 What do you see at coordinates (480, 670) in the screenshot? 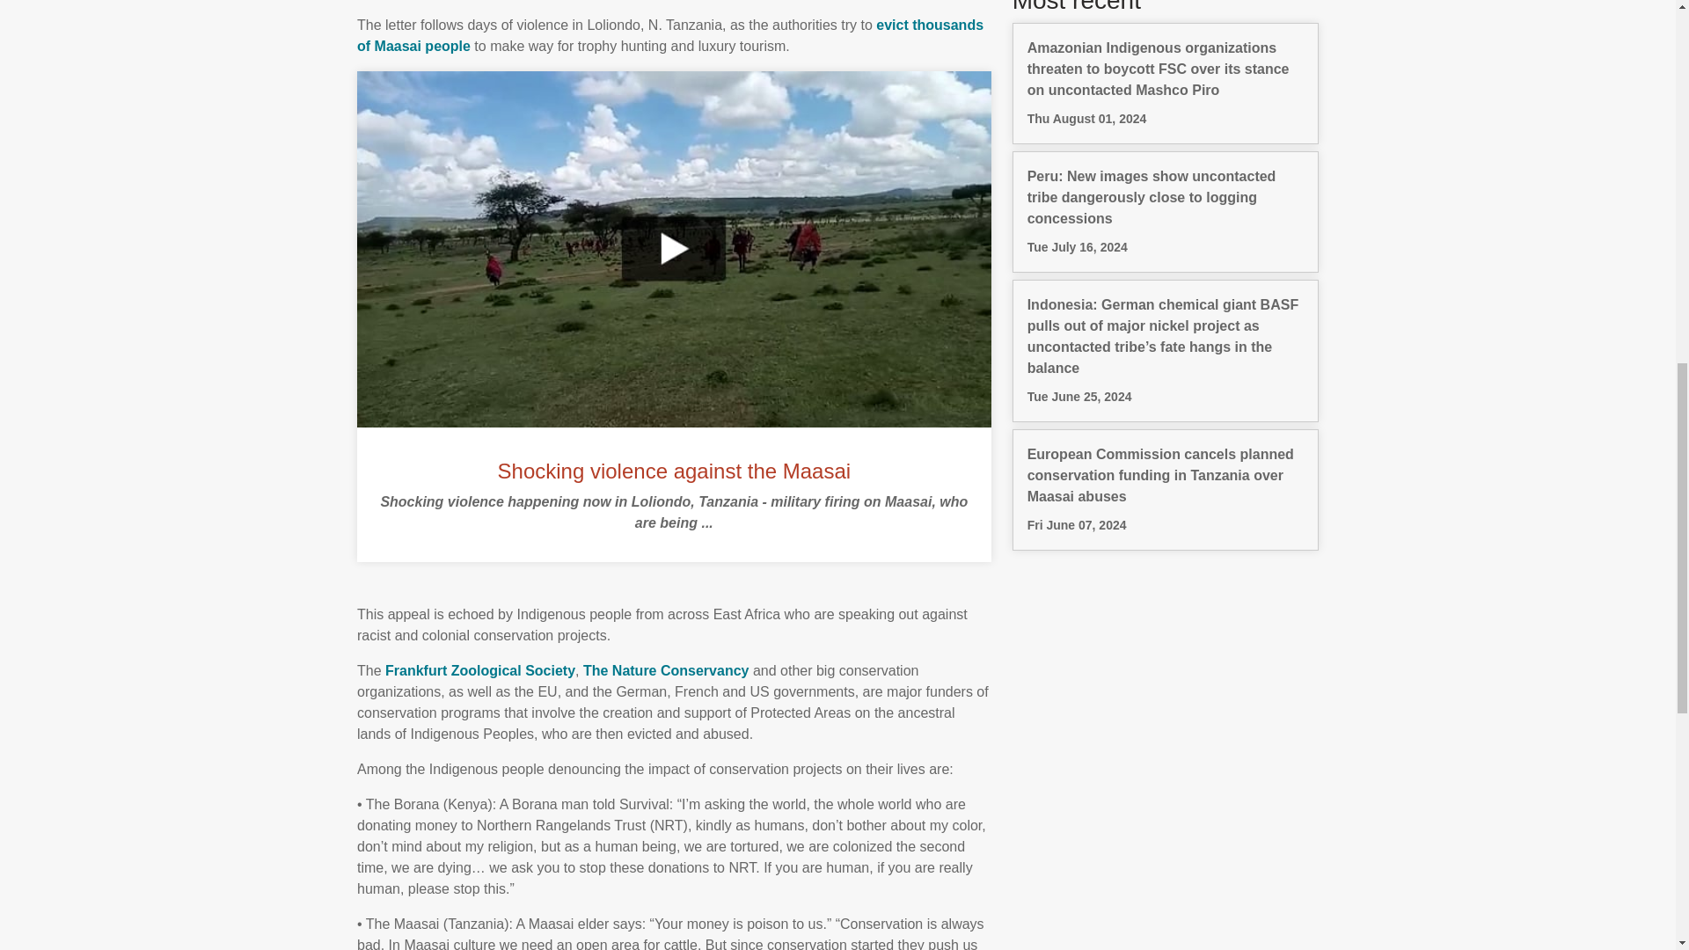
I see `FZS` at bounding box center [480, 670].